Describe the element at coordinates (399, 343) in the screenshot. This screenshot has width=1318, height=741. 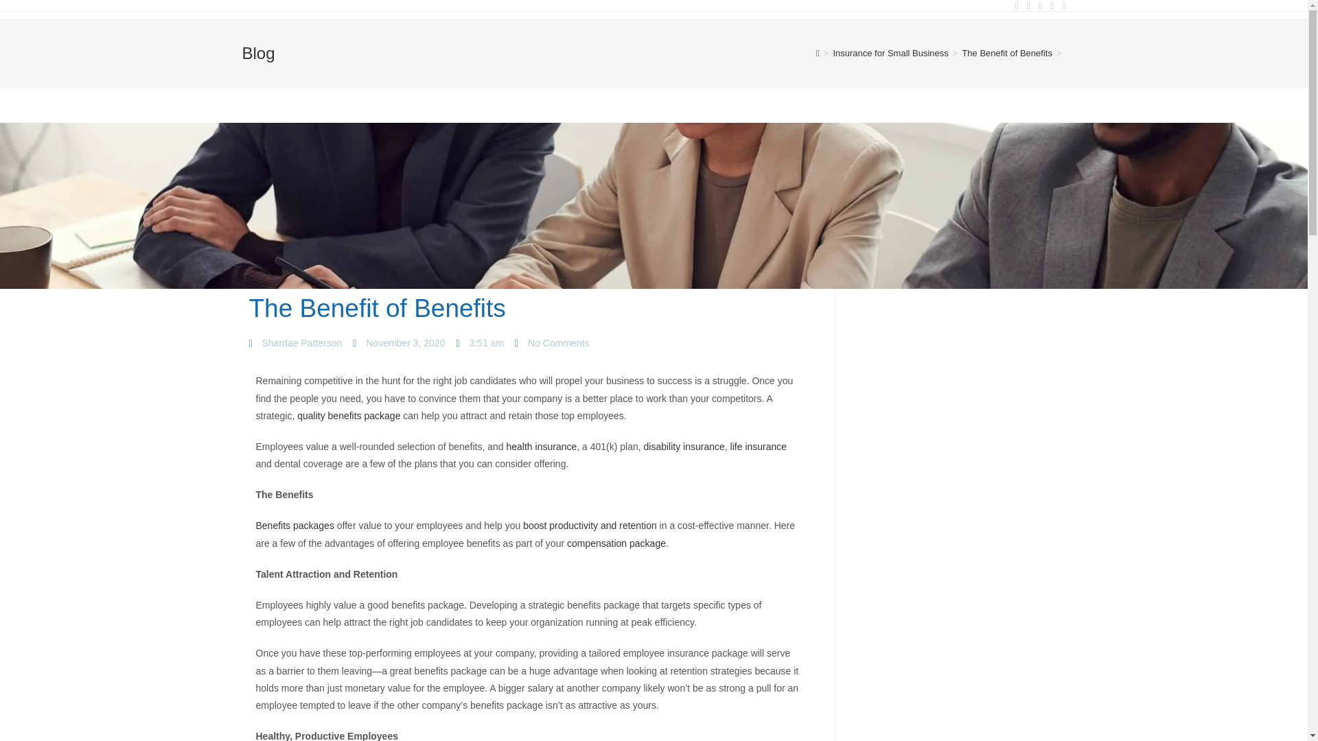
I see `November 3, 2020` at that location.